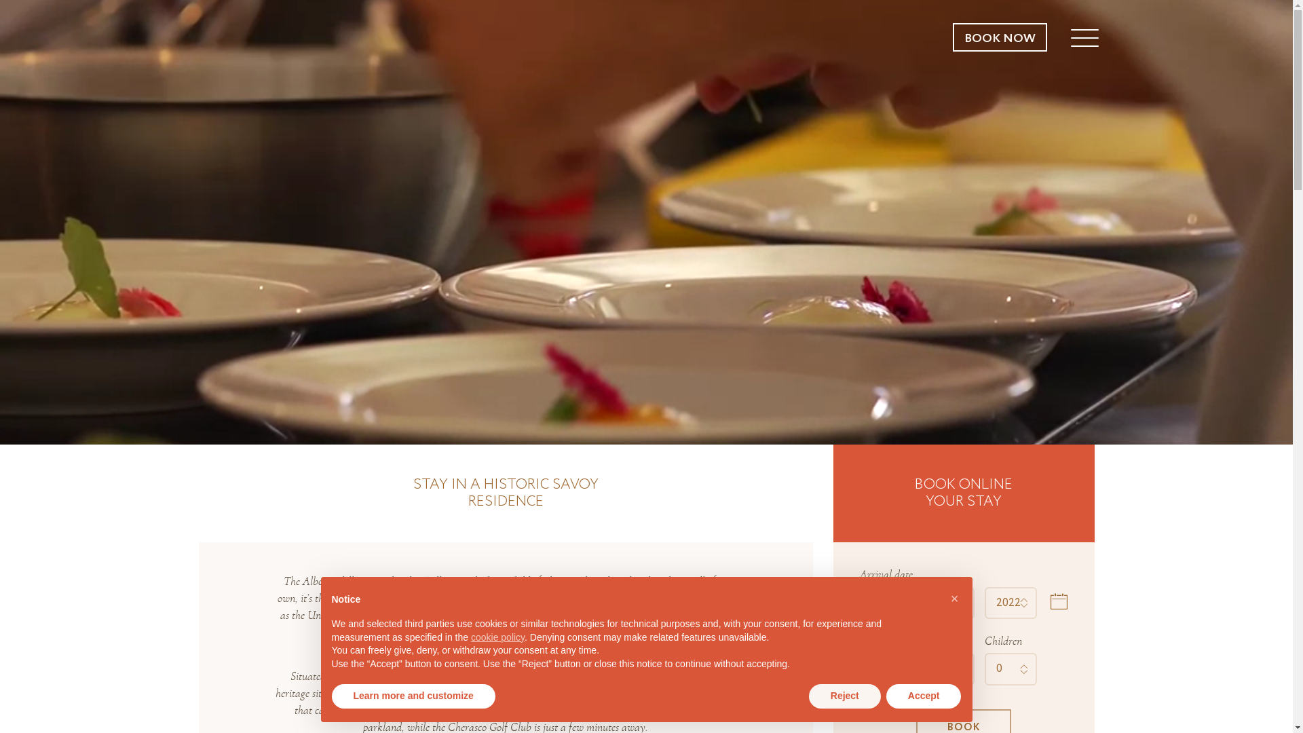 Image resolution: width=1303 pixels, height=733 pixels. What do you see at coordinates (885, 669) in the screenshot?
I see `1
 ` at bounding box center [885, 669].